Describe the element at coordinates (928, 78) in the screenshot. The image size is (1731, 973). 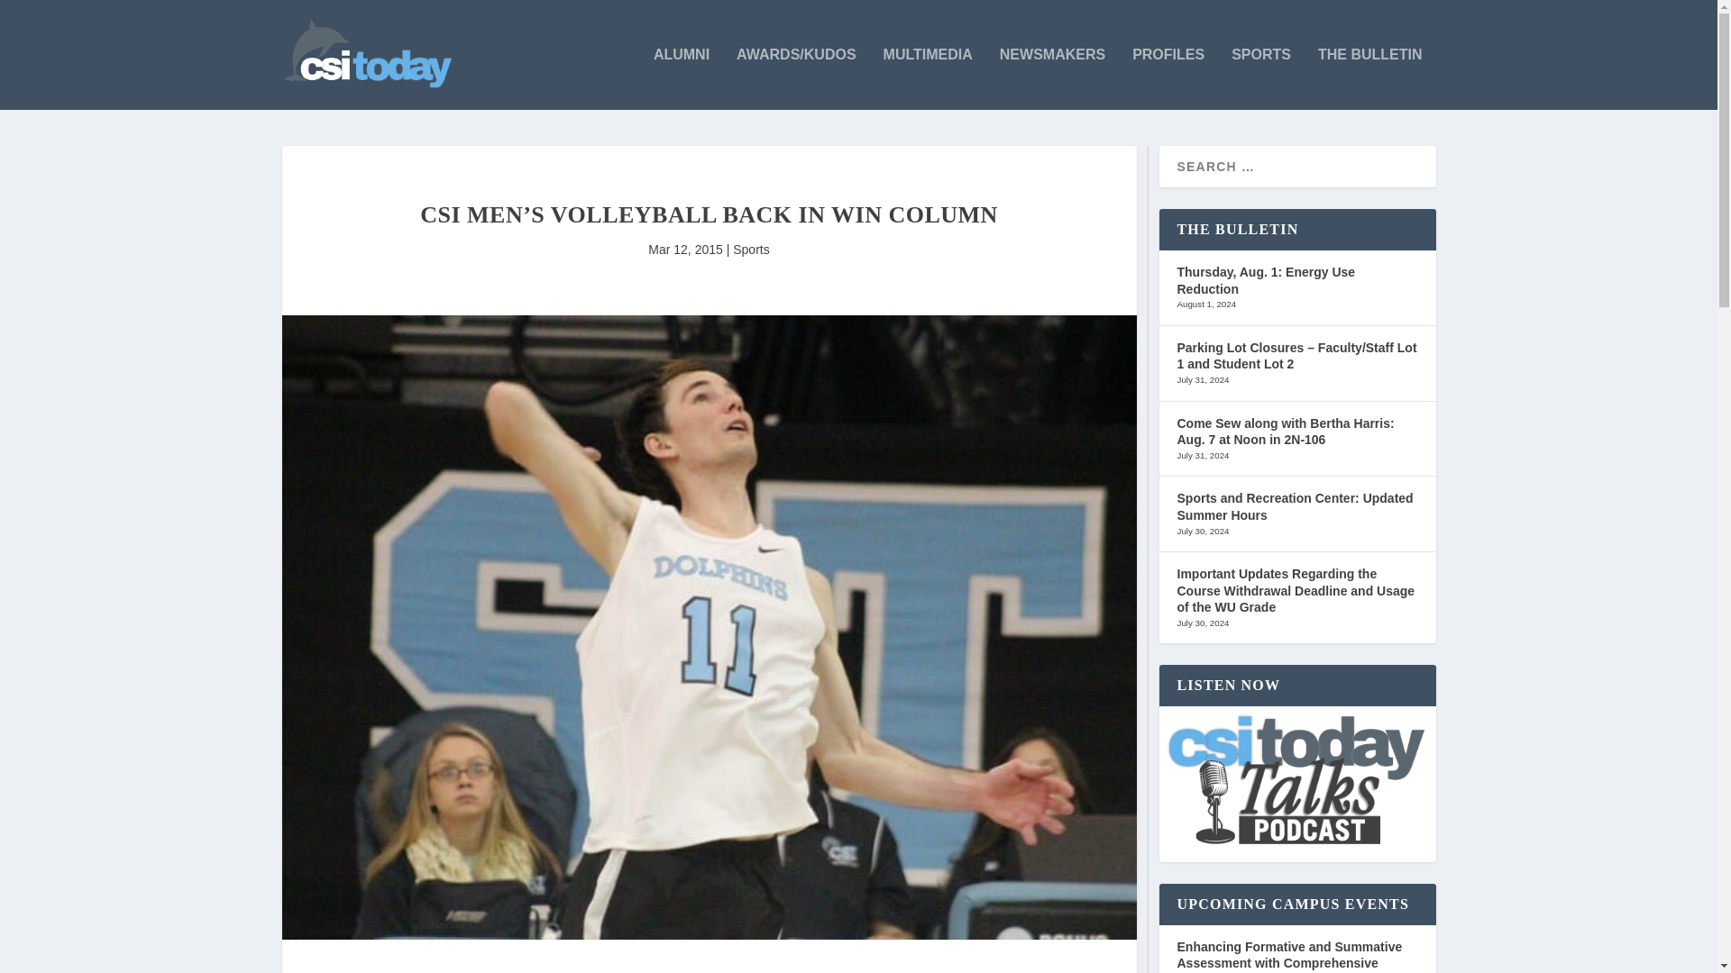
I see `MULTIMEDIA` at that location.